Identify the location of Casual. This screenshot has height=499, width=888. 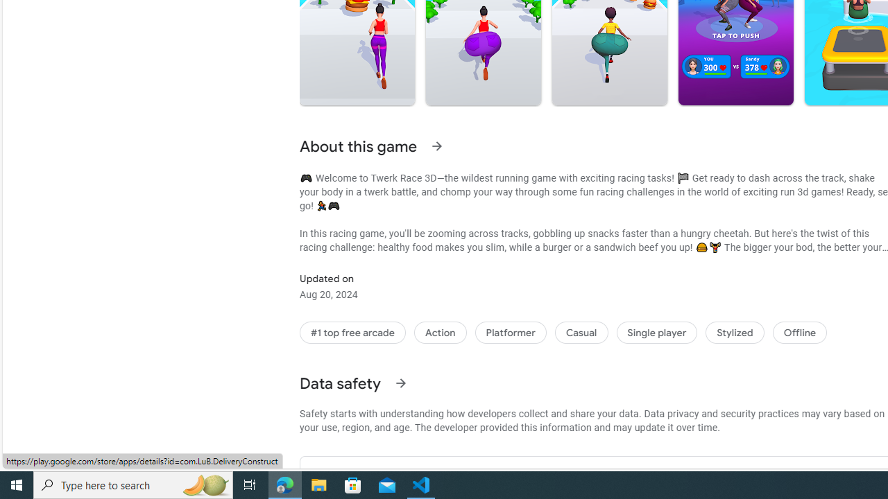
(581, 333).